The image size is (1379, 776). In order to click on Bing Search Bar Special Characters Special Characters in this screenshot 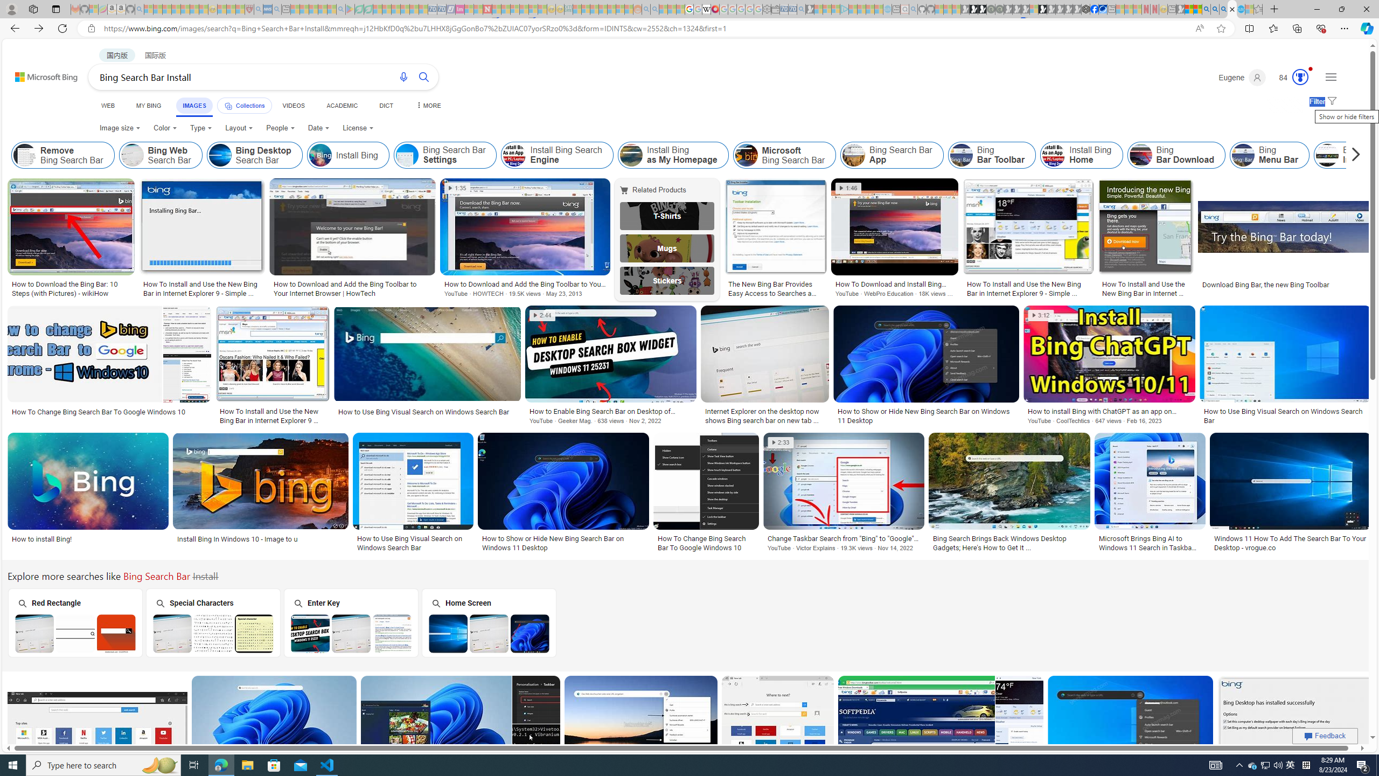, I will do `click(213, 622)`.